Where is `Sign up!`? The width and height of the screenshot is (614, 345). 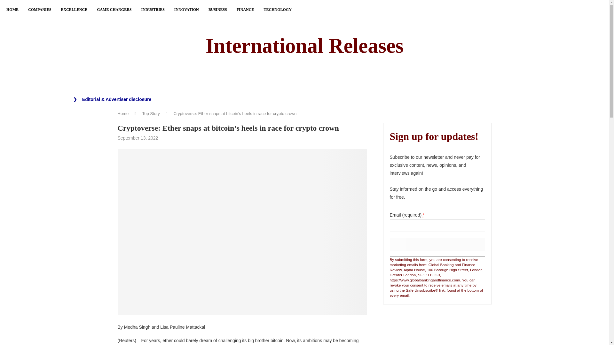 Sign up! is located at coordinates (437, 245).